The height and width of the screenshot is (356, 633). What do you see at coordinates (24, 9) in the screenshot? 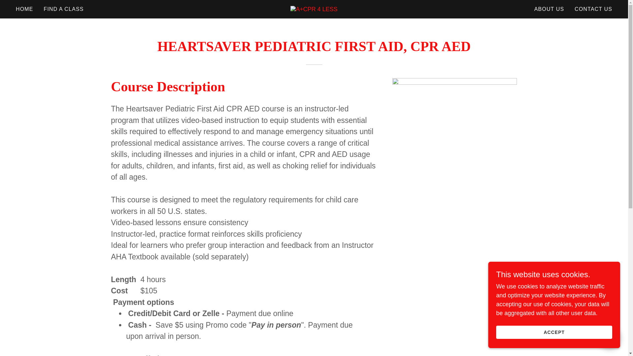
I see `HOME` at bounding box center [24, 9].